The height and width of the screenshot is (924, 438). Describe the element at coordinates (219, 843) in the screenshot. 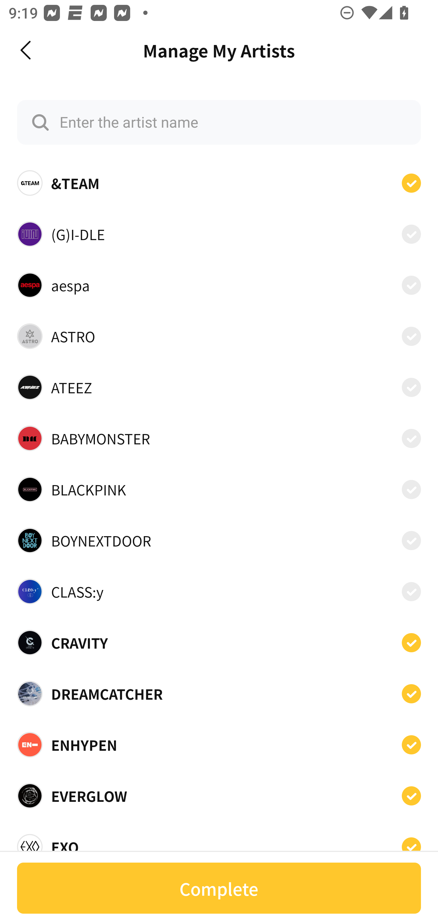

I see `EXO` at that location.